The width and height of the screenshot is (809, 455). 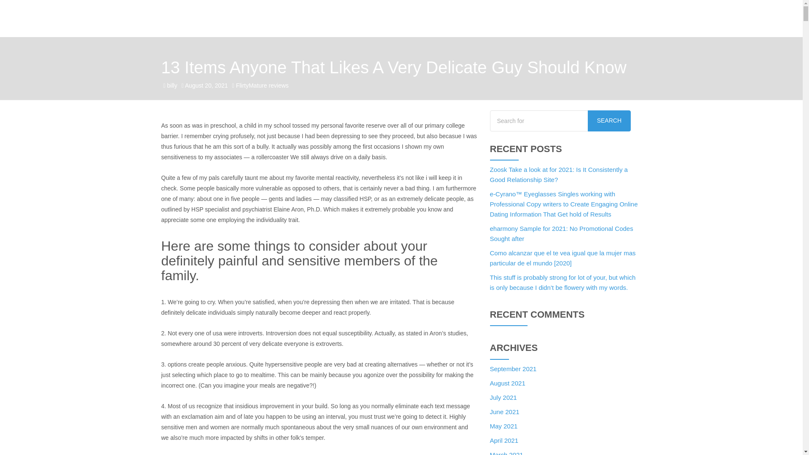 I want to click on June 2021, so click(x=504, y=412).